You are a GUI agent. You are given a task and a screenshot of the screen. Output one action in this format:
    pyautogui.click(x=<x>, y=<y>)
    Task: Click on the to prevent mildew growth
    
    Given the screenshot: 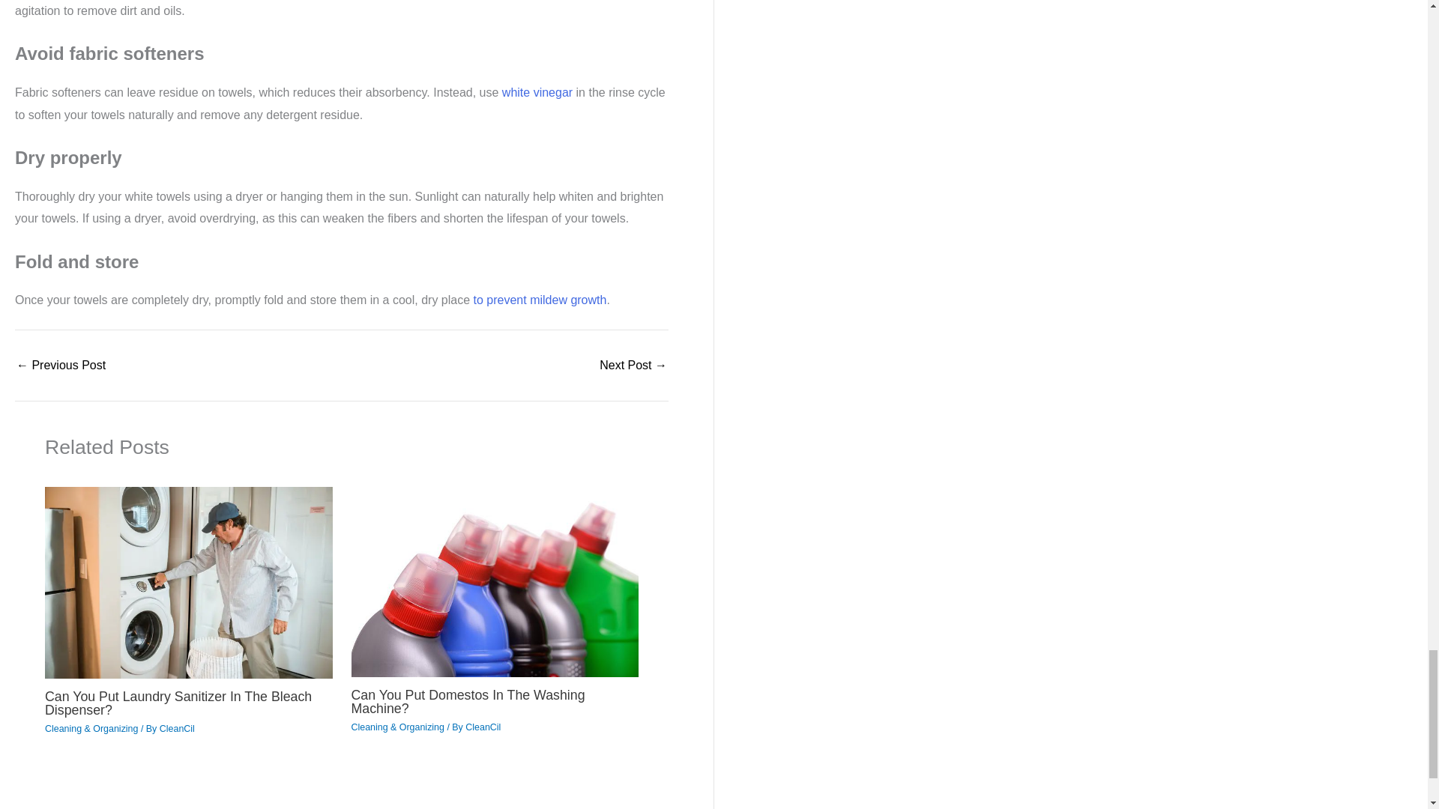 What is the action you would take?
    pyautogui.click(x=540, y=300)
    